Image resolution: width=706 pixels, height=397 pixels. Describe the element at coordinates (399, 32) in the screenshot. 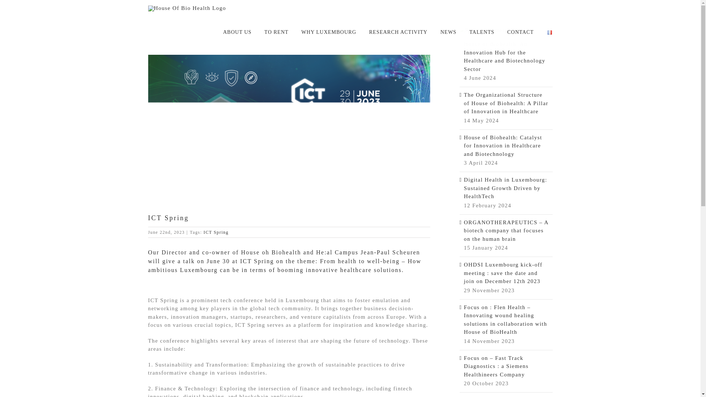

I see `RESEARCH ACTIVITY` at that location.